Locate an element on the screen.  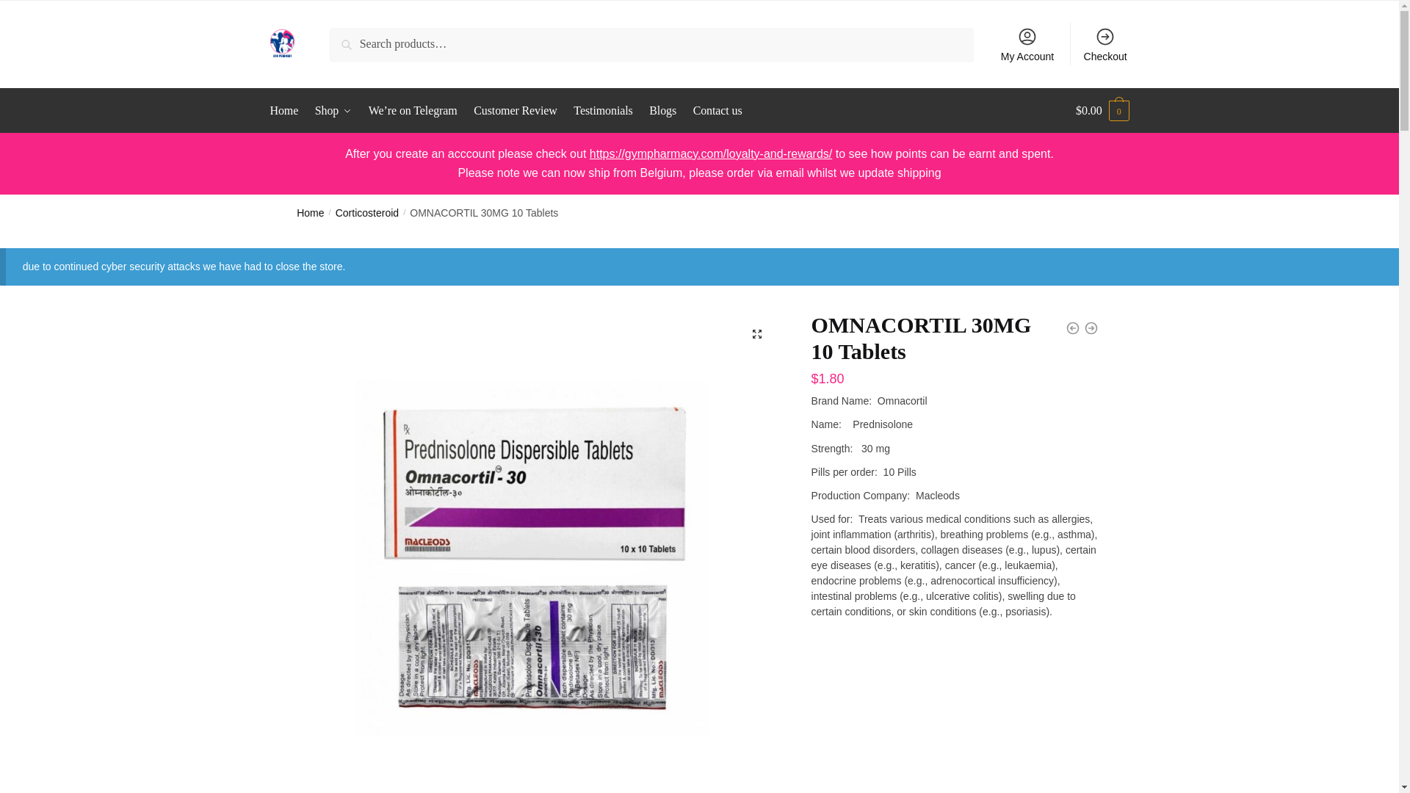
Testimonials is located at coordinates (604, 110).